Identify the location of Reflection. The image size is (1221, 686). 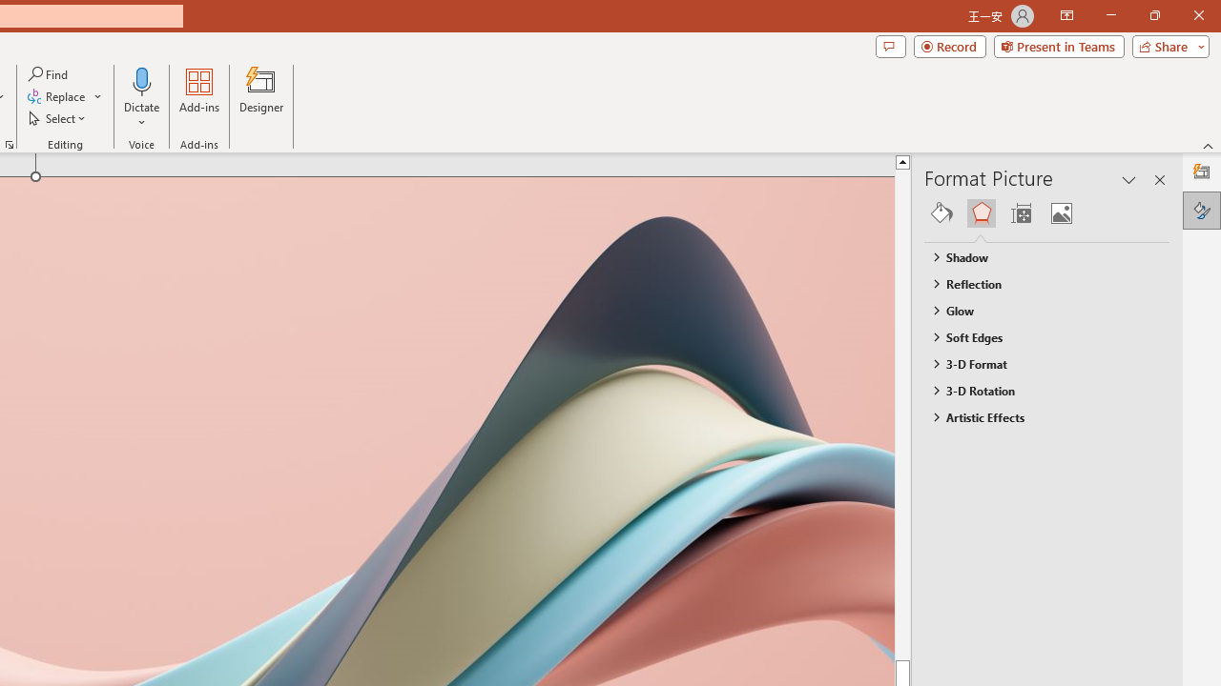
(1038, 283).